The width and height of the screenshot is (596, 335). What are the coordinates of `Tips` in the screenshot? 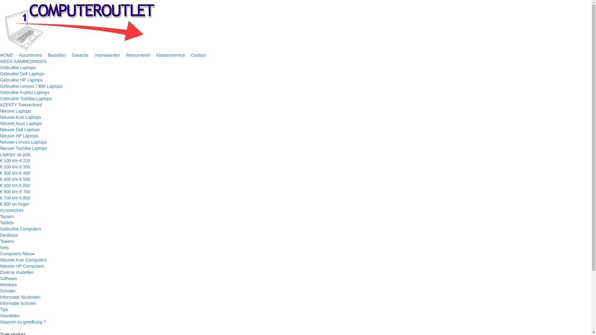 It's located at (4, 310).